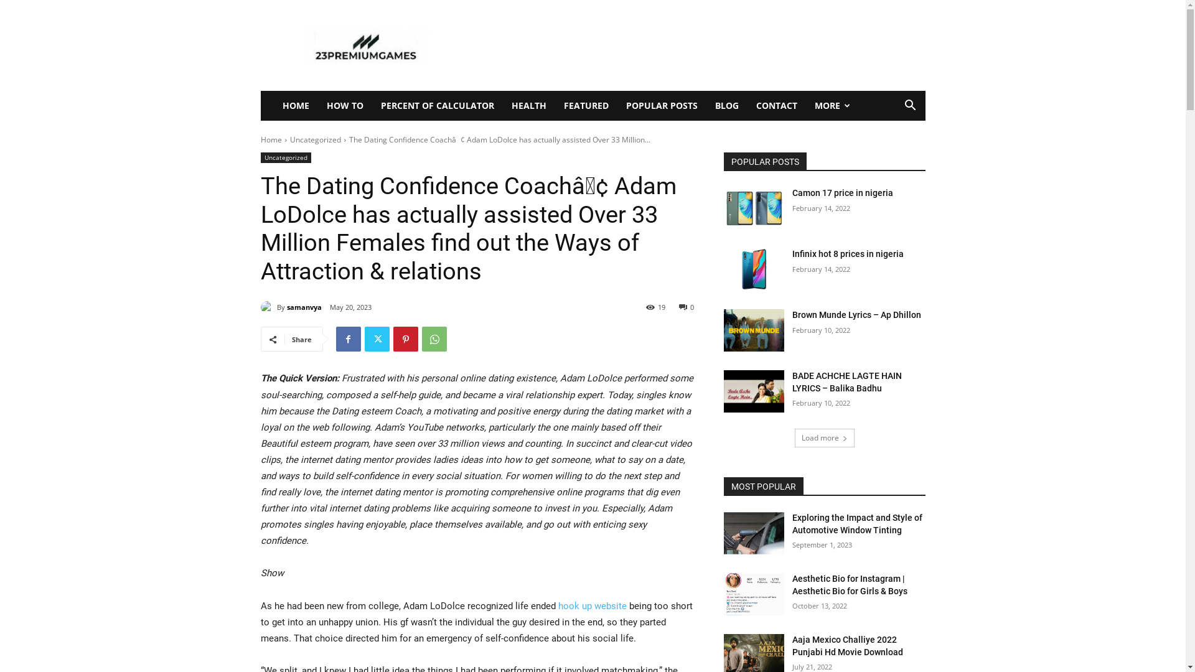  What do you see at coordinates (848, 254) in the screenshot?
I see `Infinix hot 8 prices in nigeria` at bounding box center [848, 254].